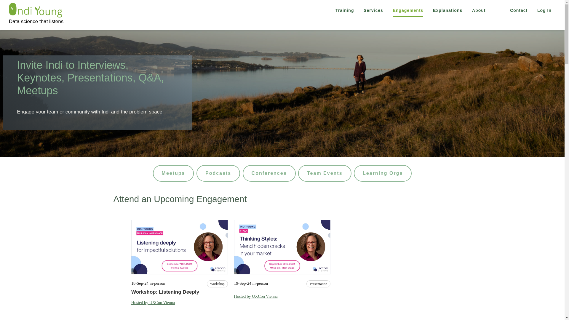 The height and width of the screenshot is (320, 569). Describe the element at coordinates (255, 296) in the screenshot. I see `Hosted by UXCon Vienna` at that location.